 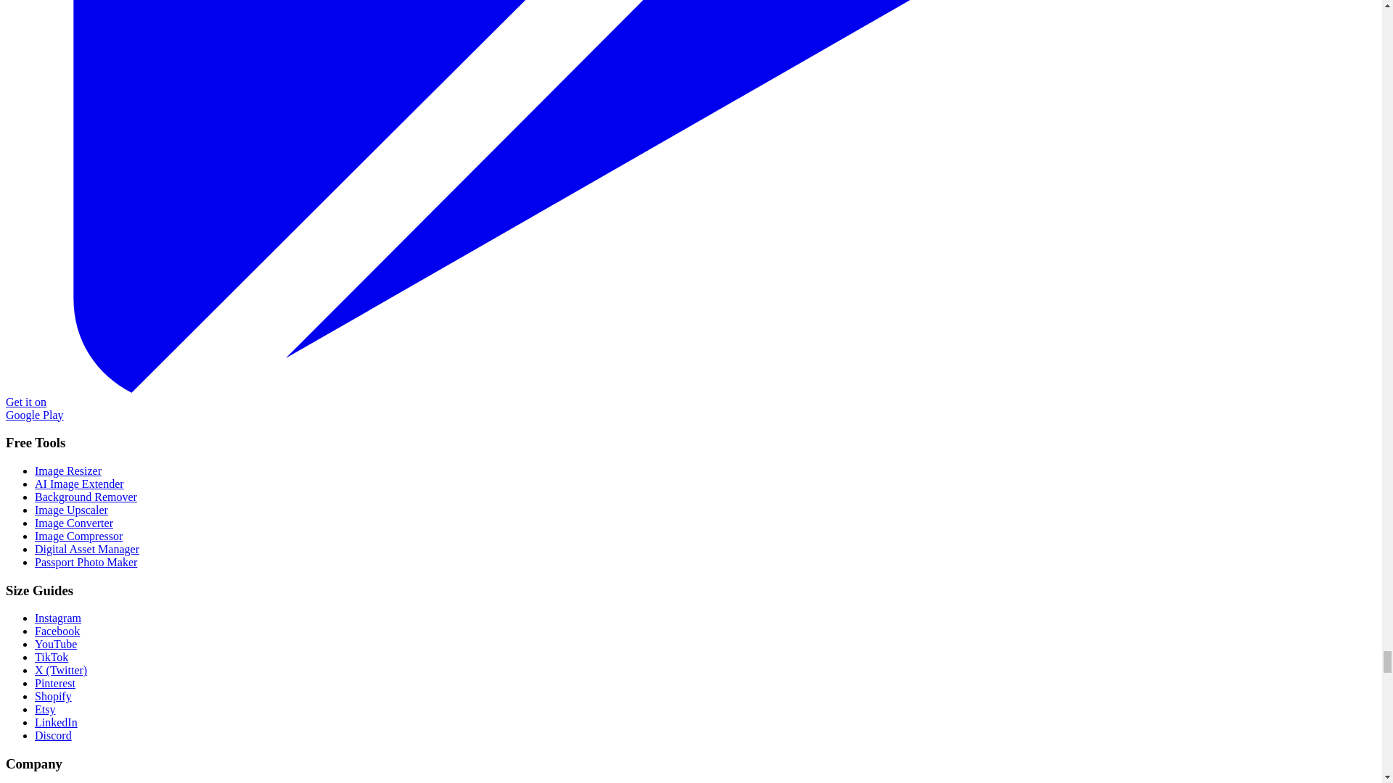 I want to click on TikTok, so click(x=52, y=657).